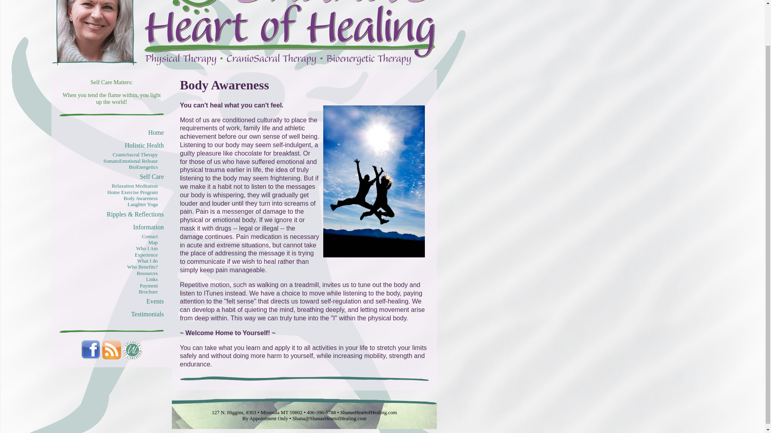 Image resolution: width=771 pixels, height=433 pixels. What do you see at coordinates (149, 286) in the screenshot?
I see `Payment` at bounding box center [149, 286].